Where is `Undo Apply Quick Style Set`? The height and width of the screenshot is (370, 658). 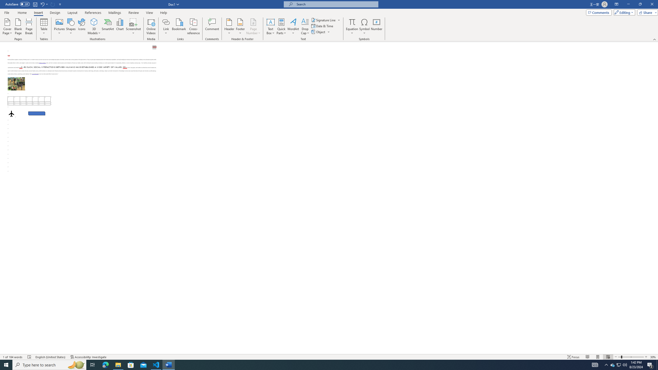
Undo Apply Quick Style Set is located at coordinates (44, 4).